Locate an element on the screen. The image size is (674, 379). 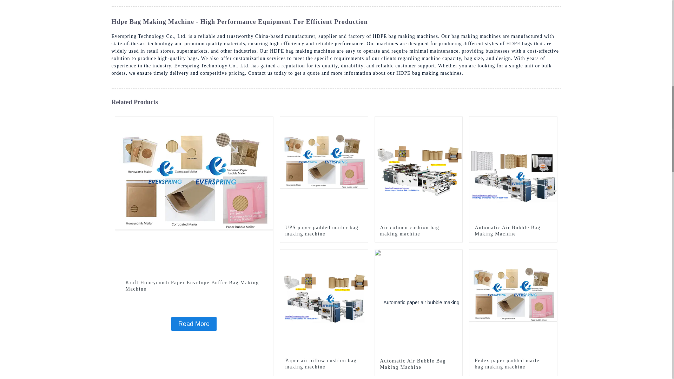
Air bubble film making machine is located at coordinates (552, 121).